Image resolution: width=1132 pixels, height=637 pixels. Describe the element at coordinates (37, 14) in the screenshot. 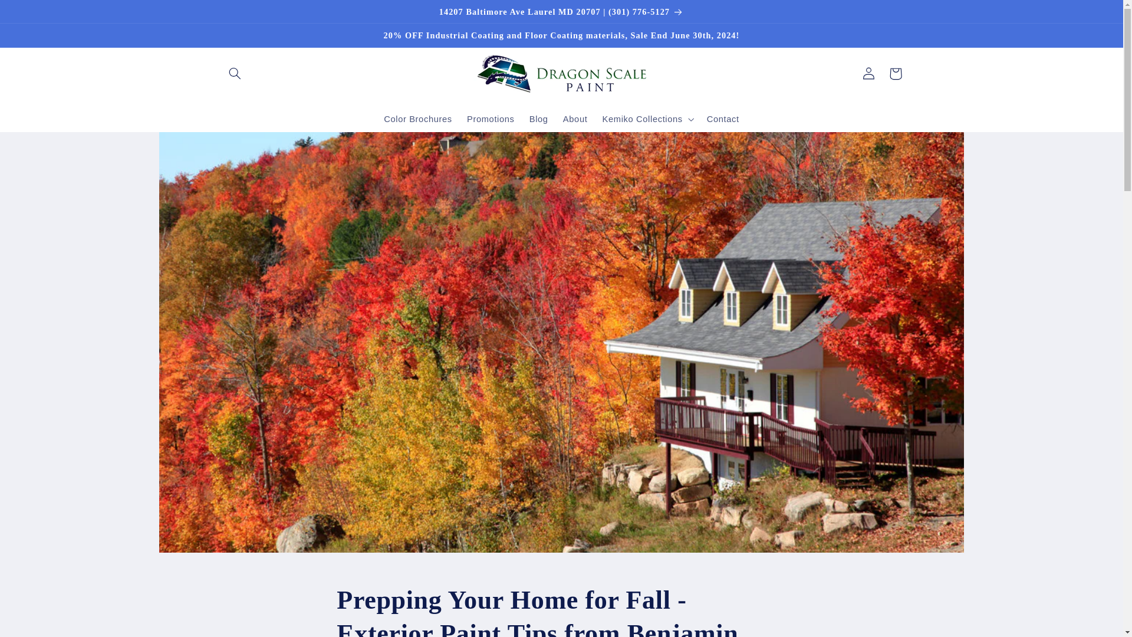

I see `Skip to content` at that location.